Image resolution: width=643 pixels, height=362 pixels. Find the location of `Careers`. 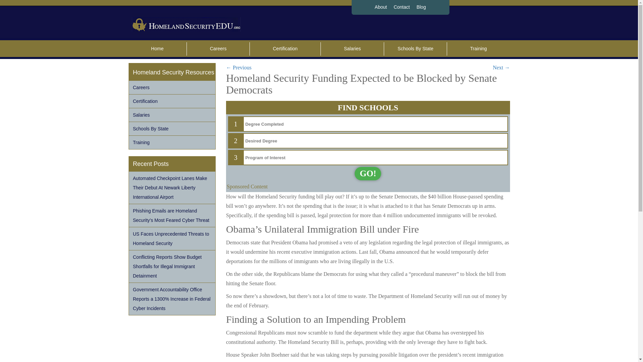

Careers is located at coordinates (218, 49).